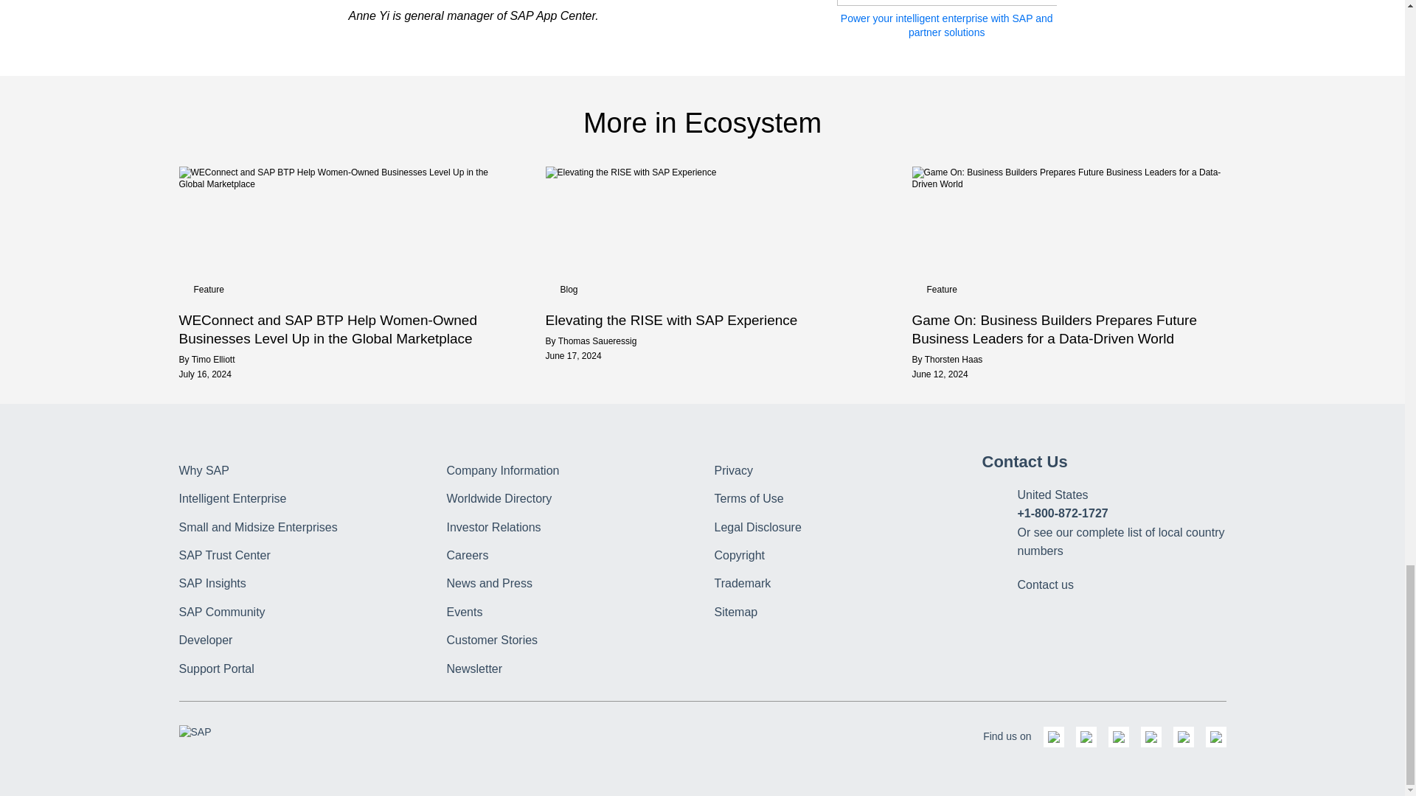 Image resolution: width=1416 pixels, height=796 pixels. What do you see at coordinates (208, 289) in the screenshot?
I see `Feature` at bounding box center [208, 289].